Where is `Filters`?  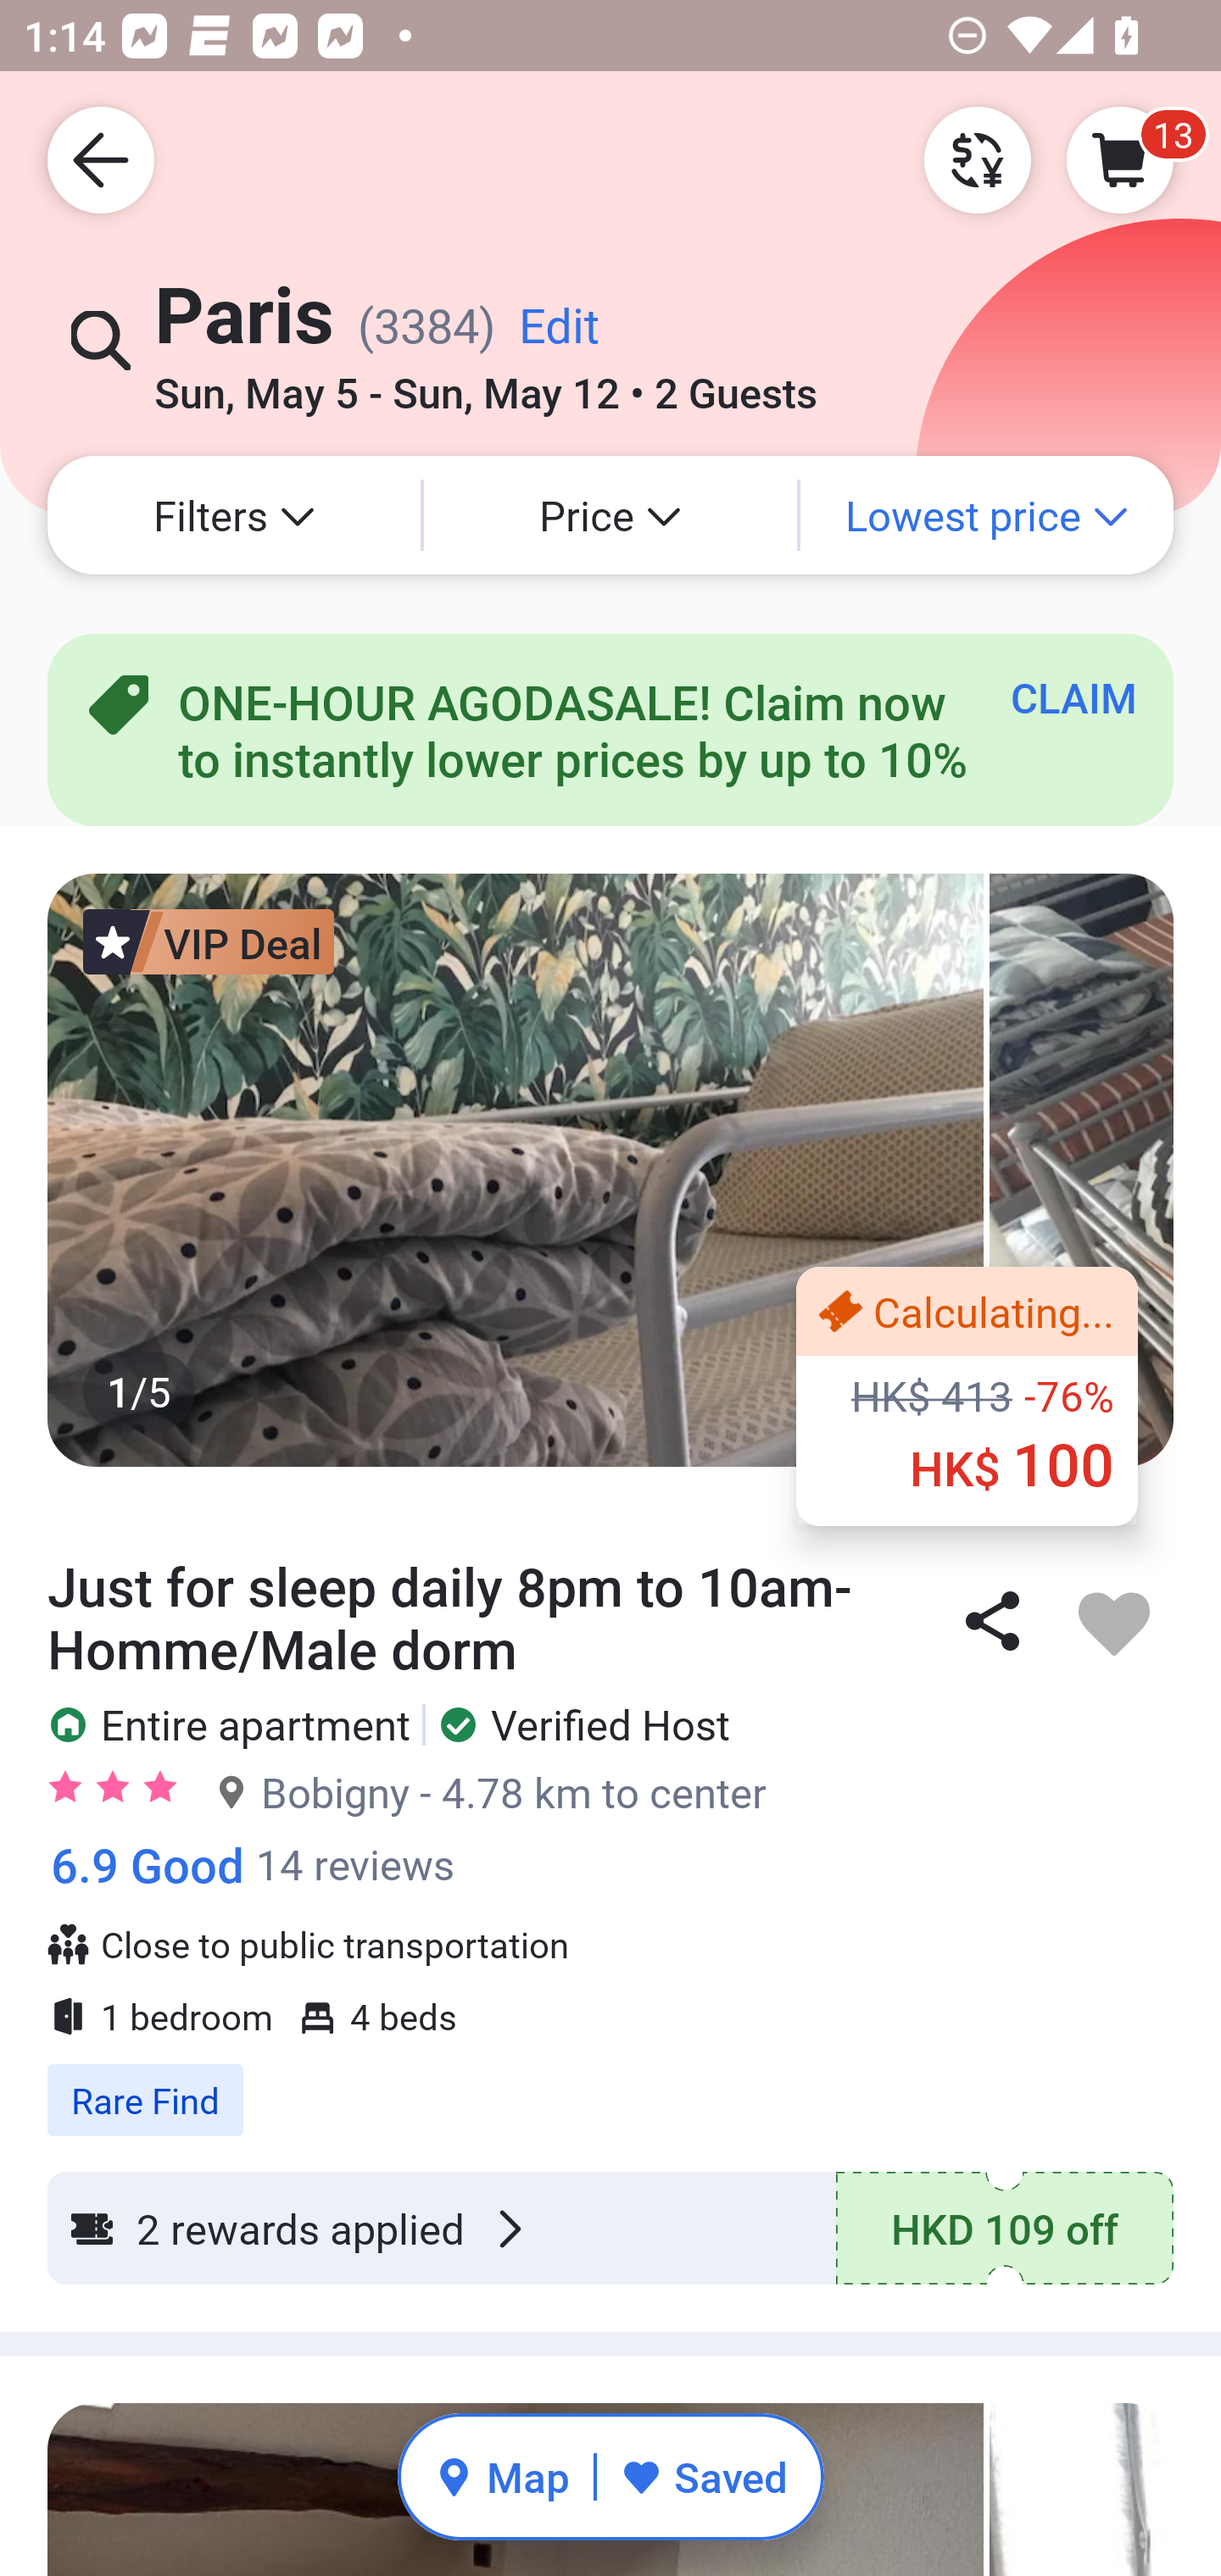 Filters is located at coordinates (234, 515).